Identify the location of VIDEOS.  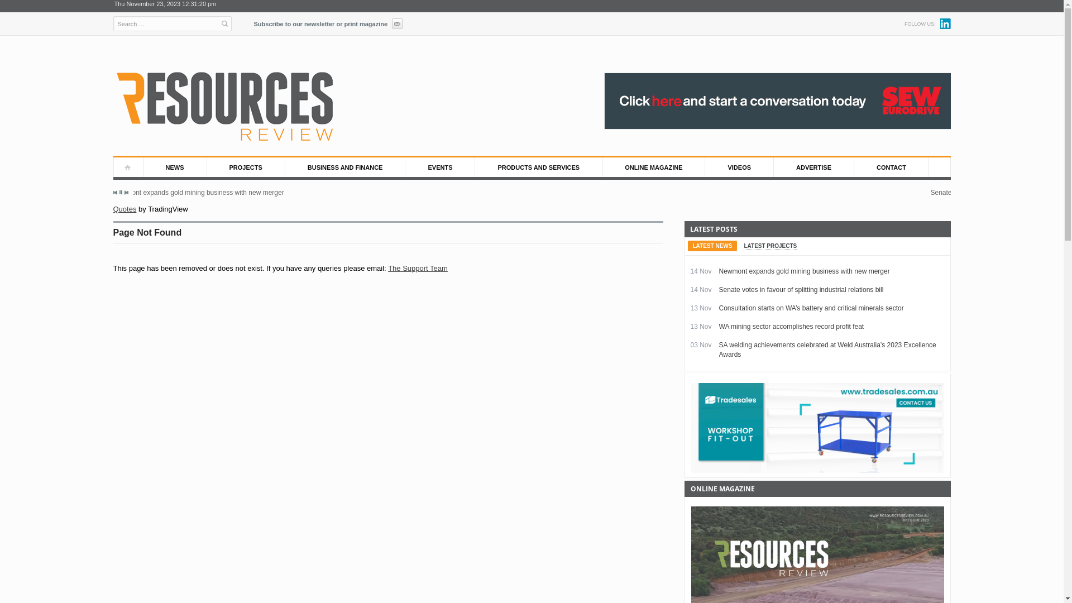
(739, 167).